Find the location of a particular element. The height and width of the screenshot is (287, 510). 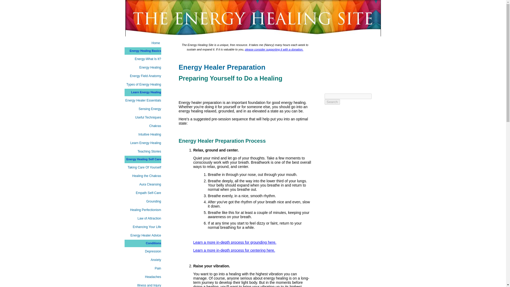

Chakras is located at coordinates (143, 126).